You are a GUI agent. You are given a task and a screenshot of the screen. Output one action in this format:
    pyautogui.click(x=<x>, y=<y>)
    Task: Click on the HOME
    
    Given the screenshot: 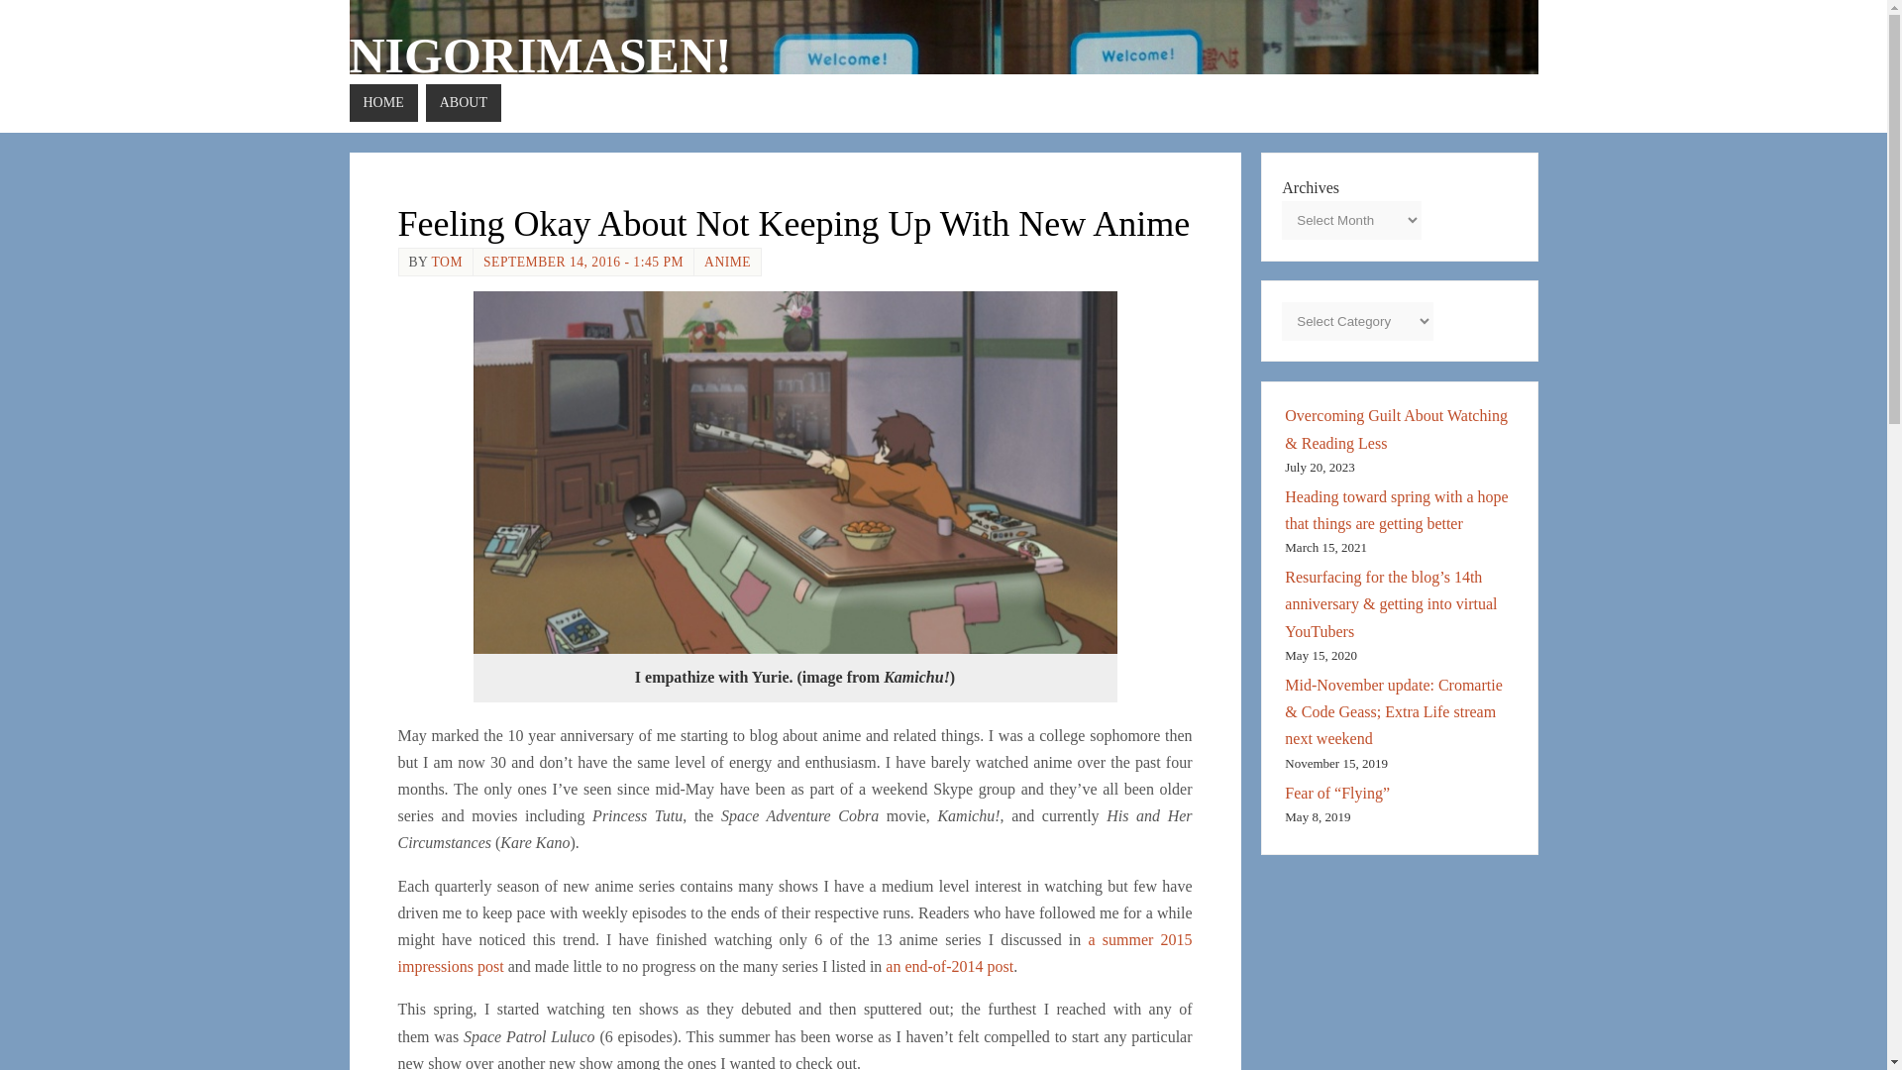 What is the action you would take?
    pyautogui.click(x=382, y=103)
    